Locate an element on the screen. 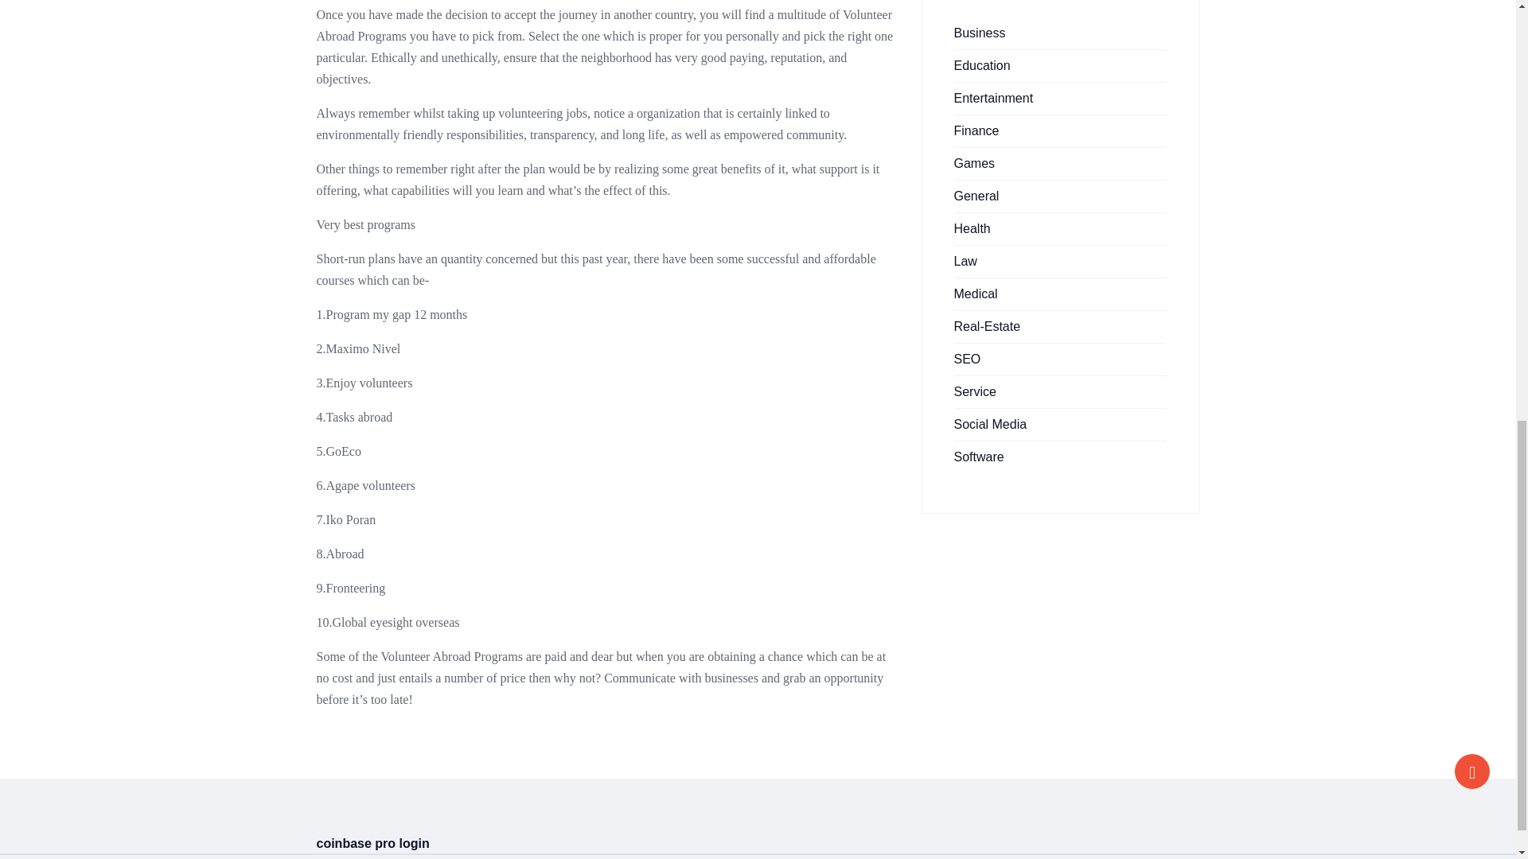 The image size is (1528, 859). Education is located at coordinates (982, 65).